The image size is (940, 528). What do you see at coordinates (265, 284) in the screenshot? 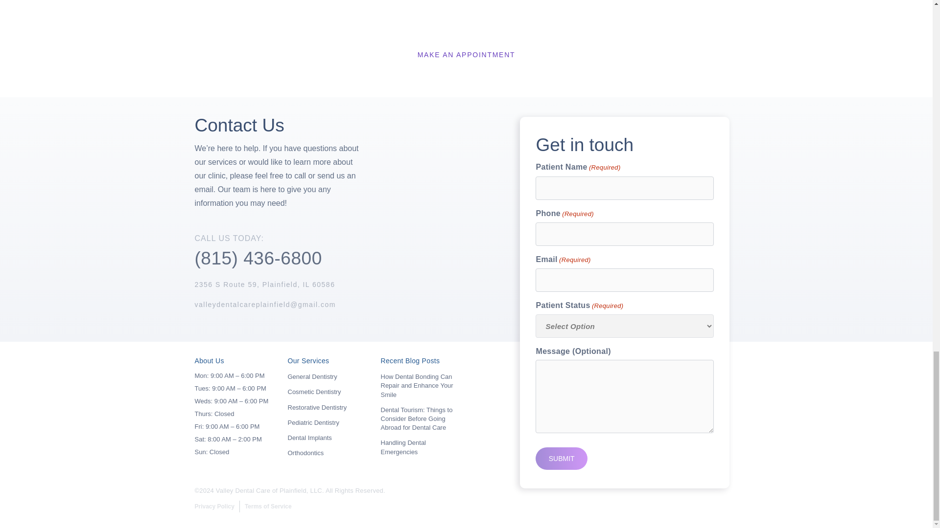
I see `2356 S Route 59, Plainfield, IL 60586` at bounding box center [265, 284].